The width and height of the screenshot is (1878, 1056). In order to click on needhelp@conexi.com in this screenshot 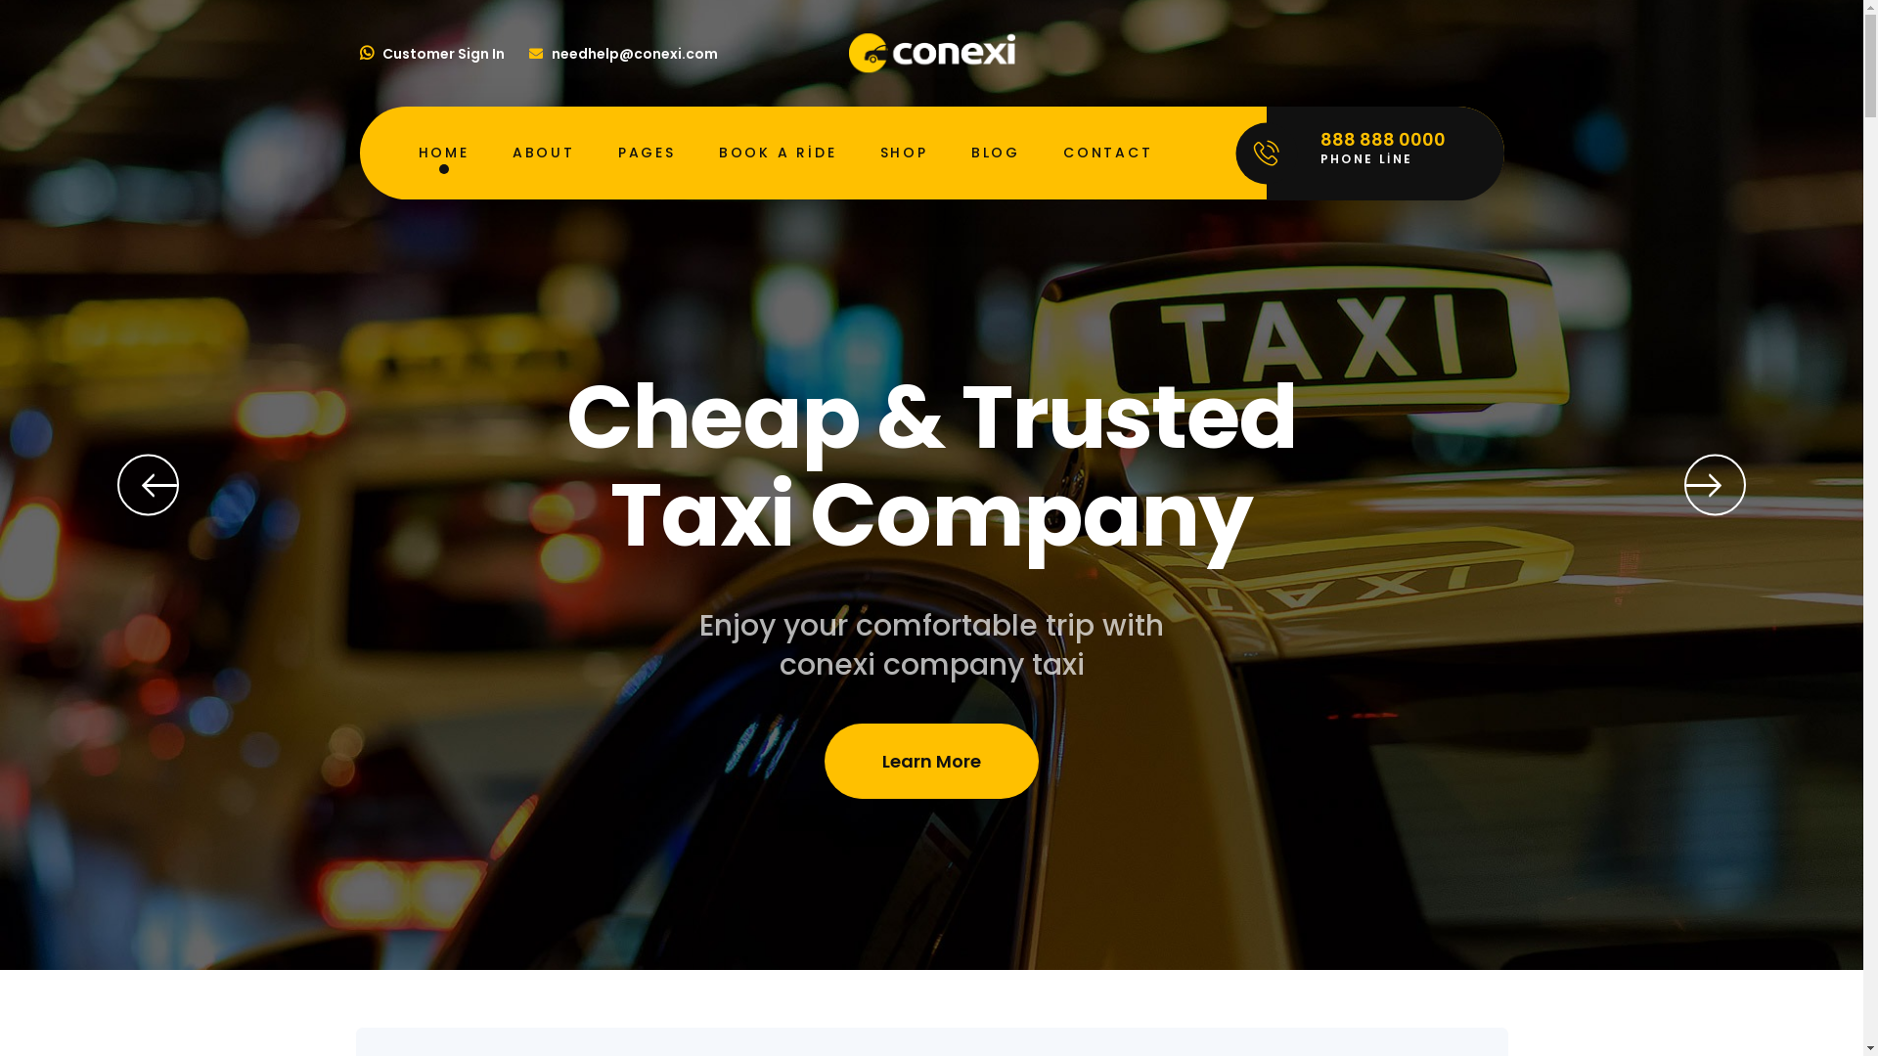, I will do `click(622, 54)`.